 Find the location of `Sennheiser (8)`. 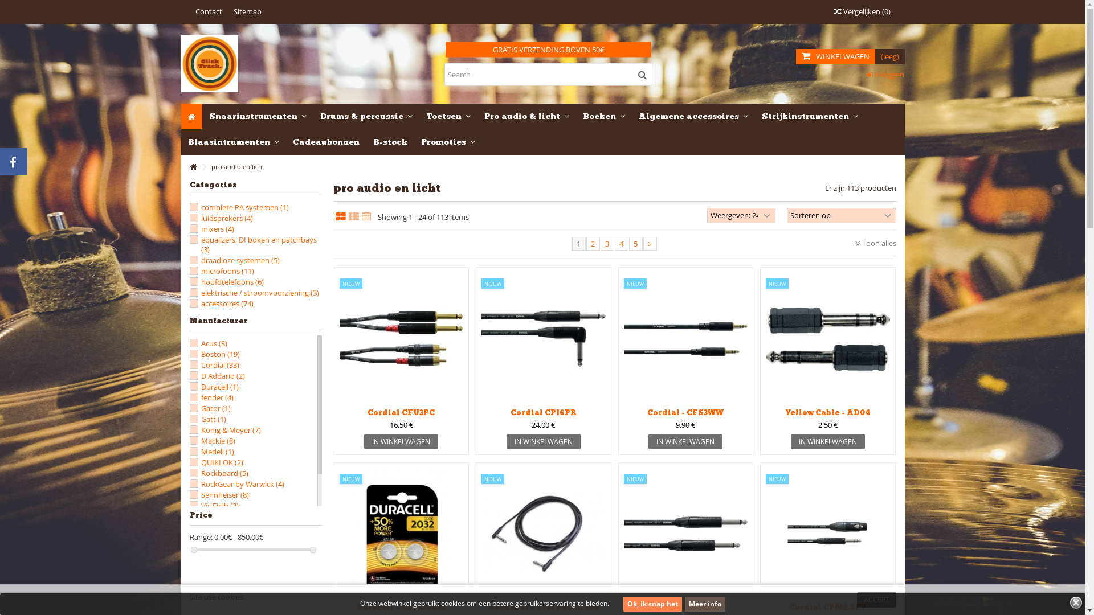

Sennheiser (8) is located at coordinates (224, 495).